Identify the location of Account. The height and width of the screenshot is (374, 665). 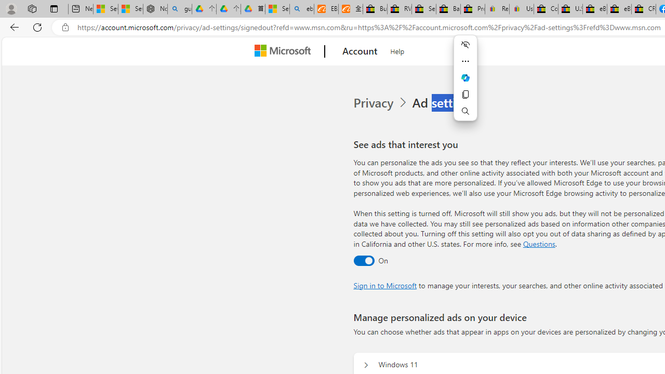
(360, 51).